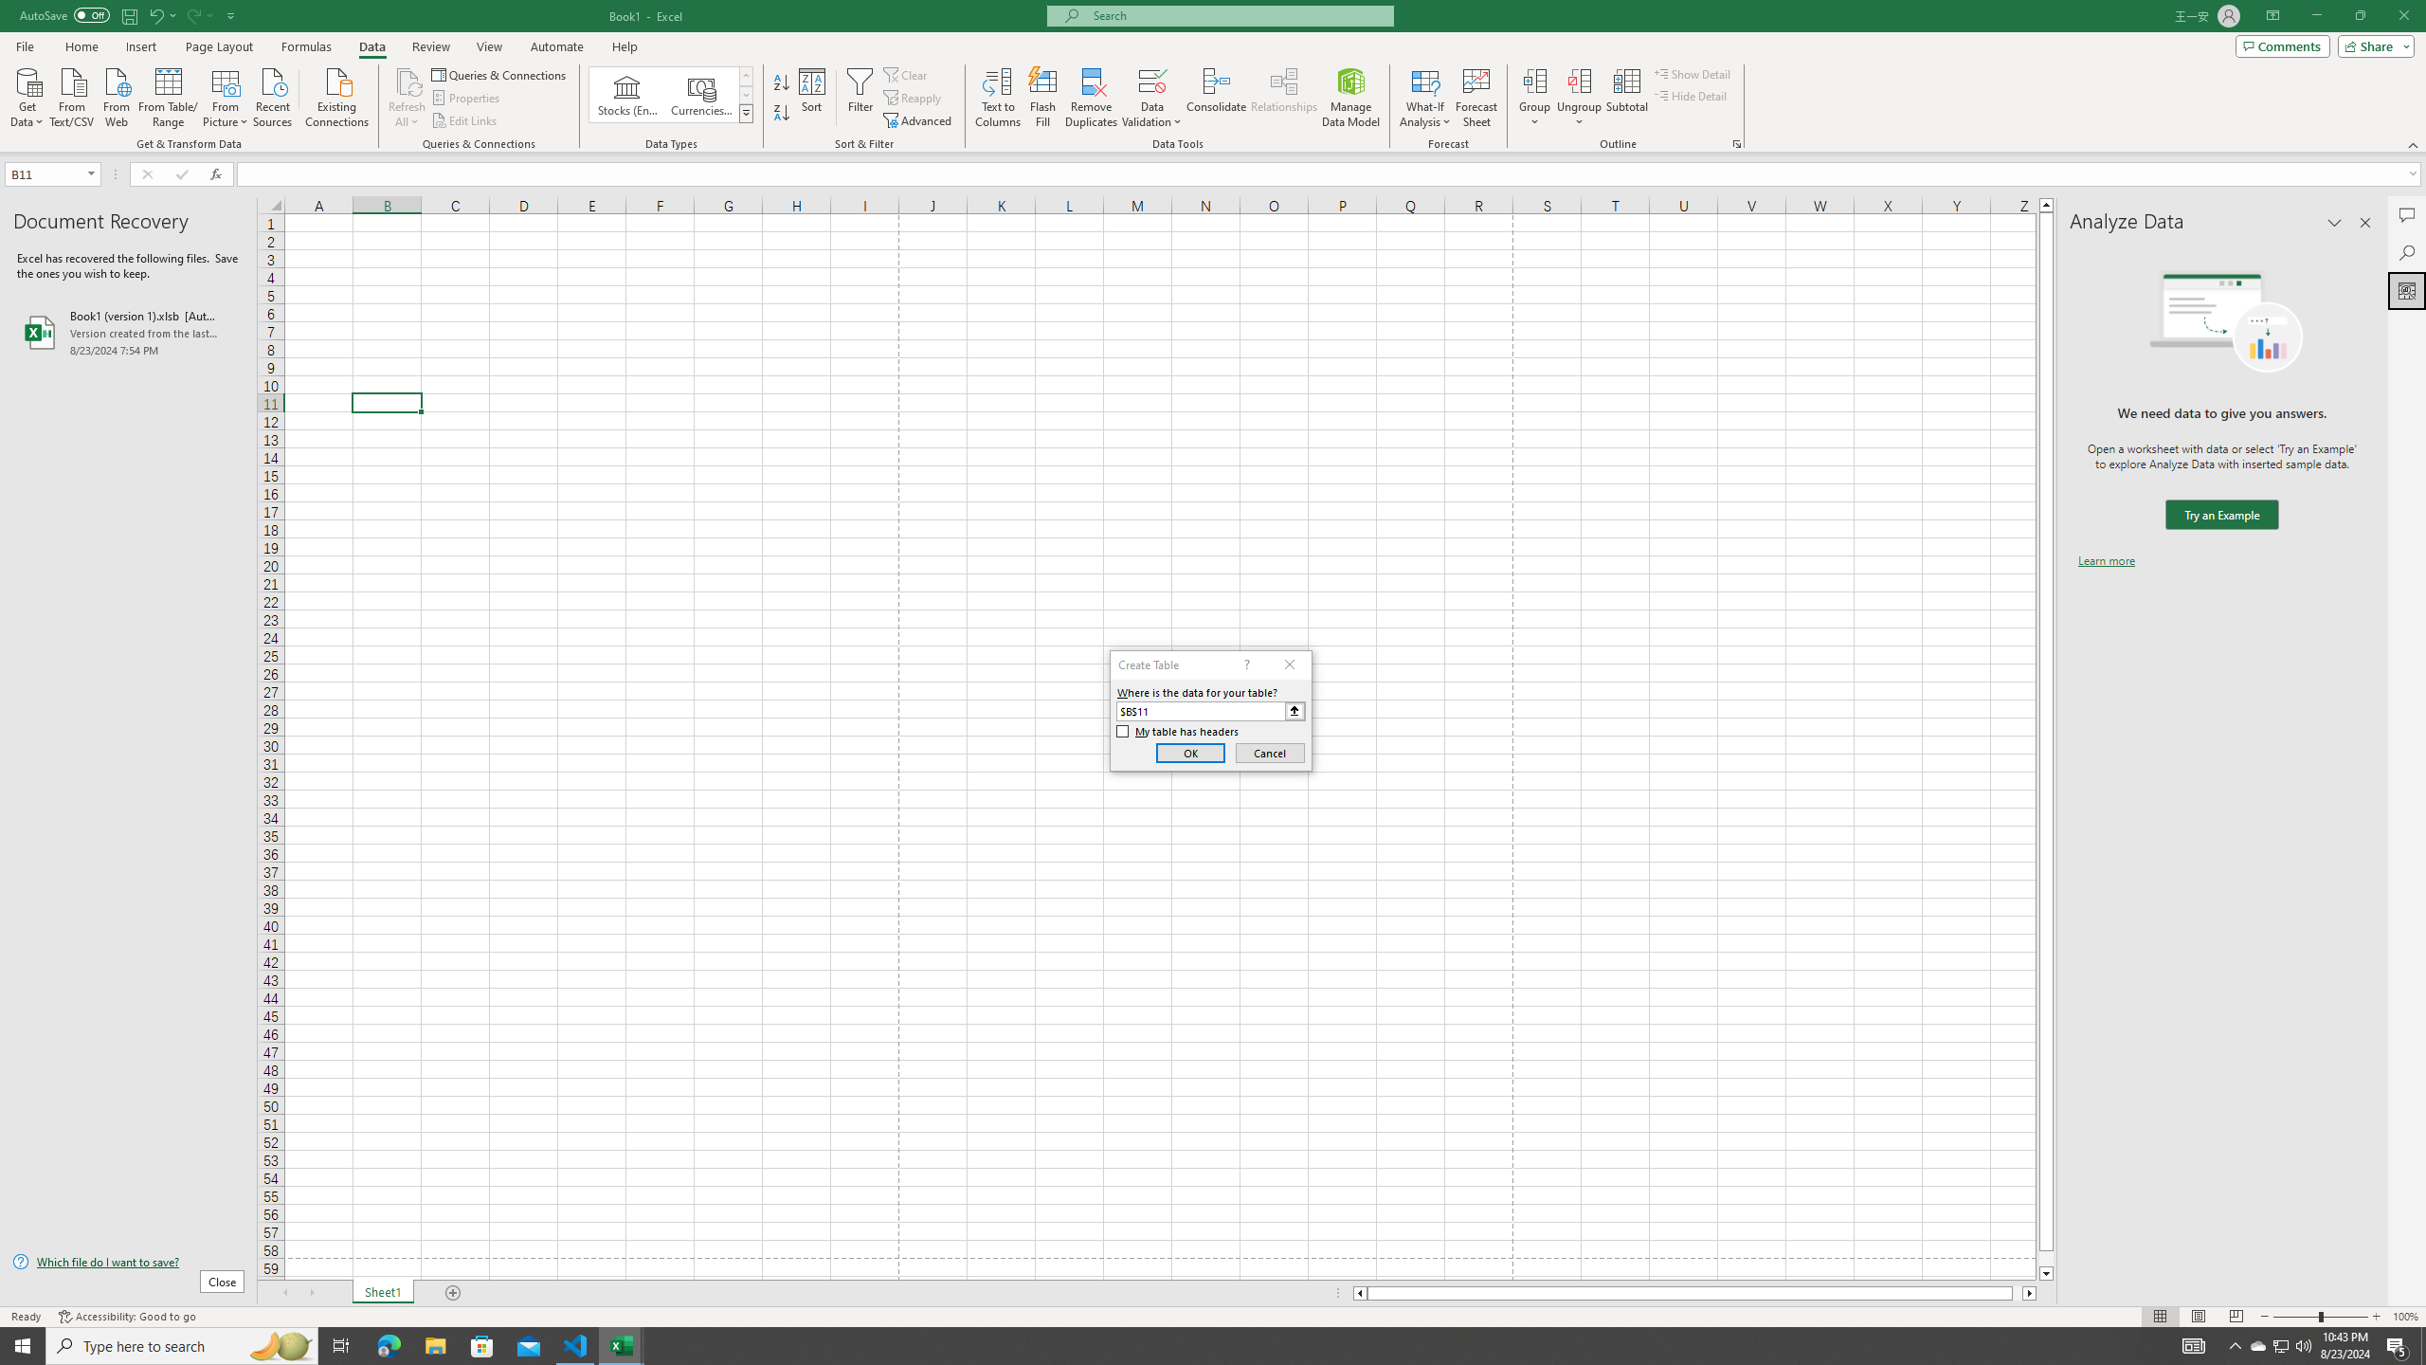 The width and height of the screenshot is (2426, 1365). Describe the element at coordinates (1693, 74) in the screenshot. I see `Show Detail` at that location.